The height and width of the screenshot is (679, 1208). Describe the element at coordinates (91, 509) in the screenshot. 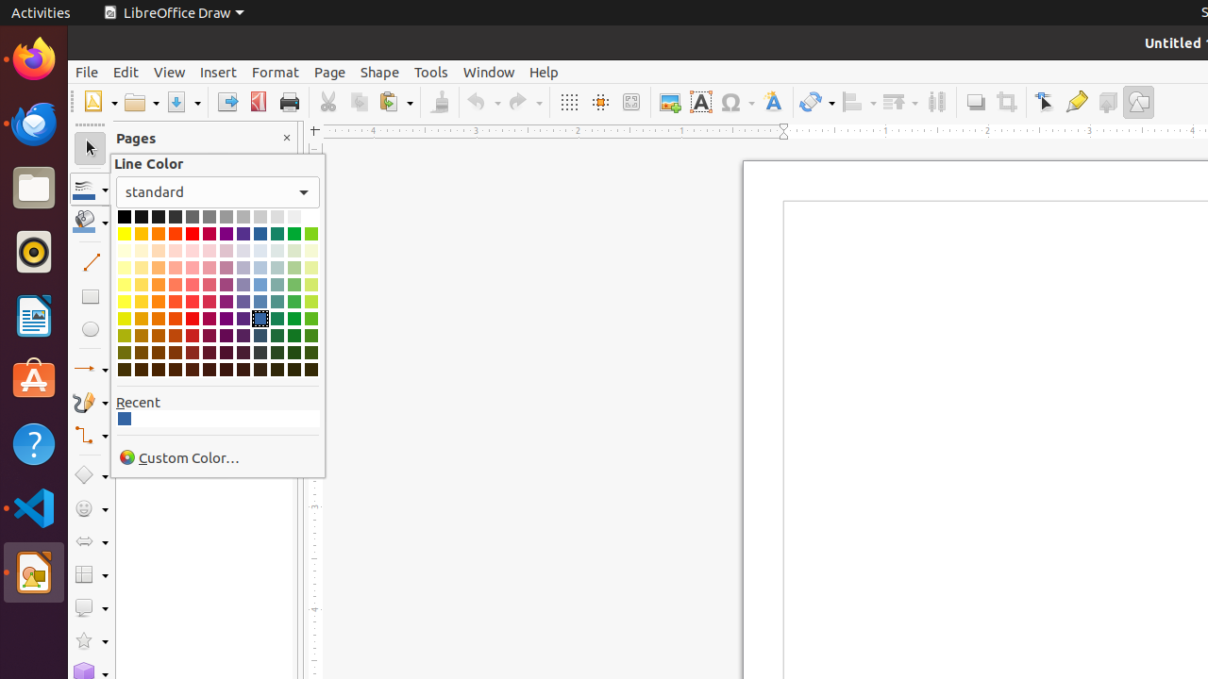

I see `Symbol Shapes` at that location.